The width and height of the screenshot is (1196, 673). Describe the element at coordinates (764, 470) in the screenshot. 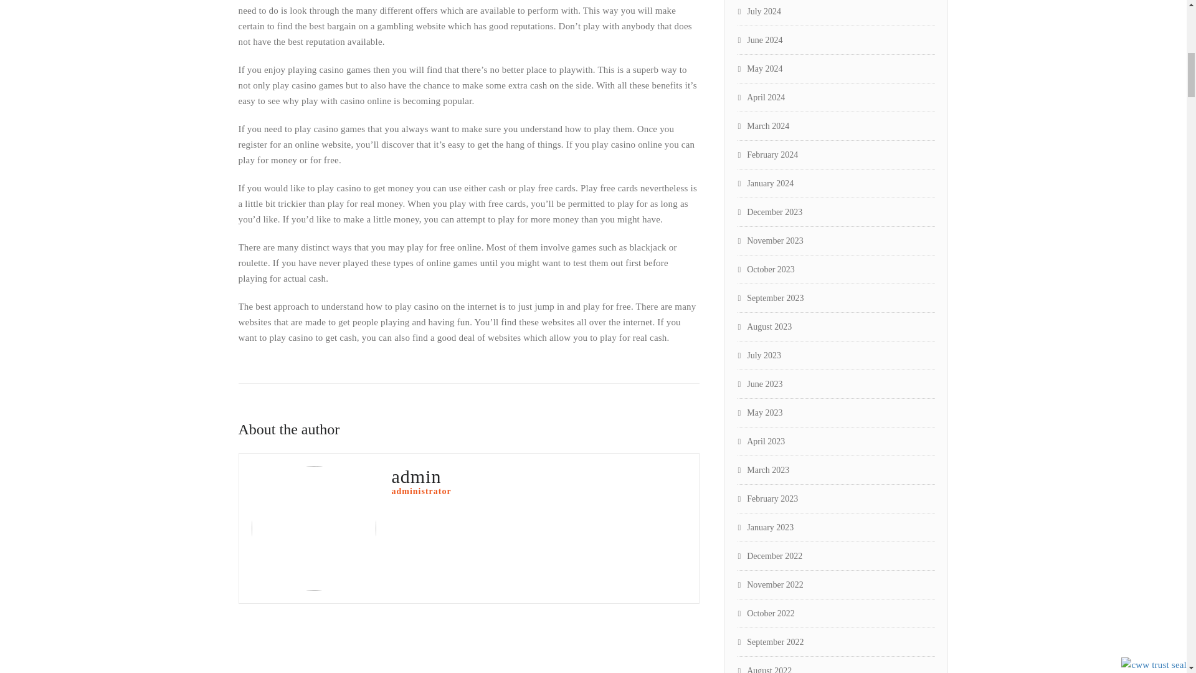

I see `March 2023` at that location.